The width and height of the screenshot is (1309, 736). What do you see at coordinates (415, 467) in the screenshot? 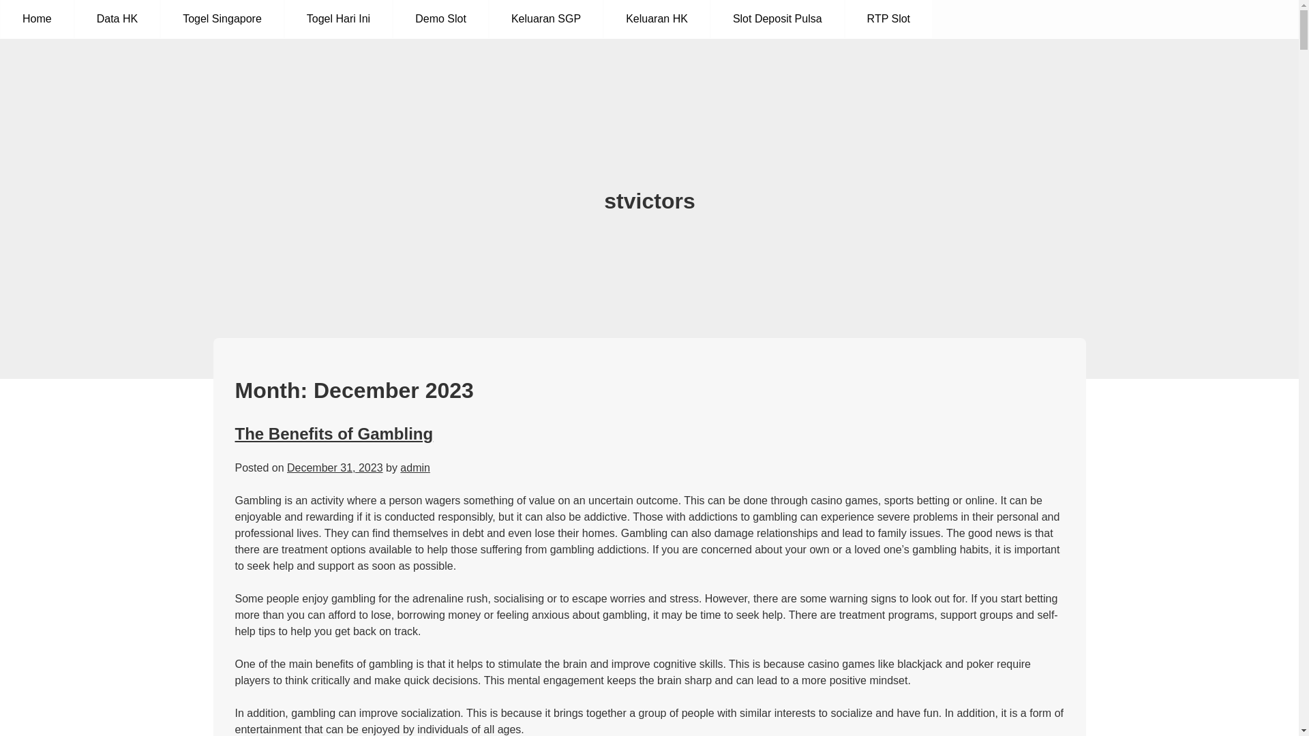
I see `admin` at bounding box center [415, 467].